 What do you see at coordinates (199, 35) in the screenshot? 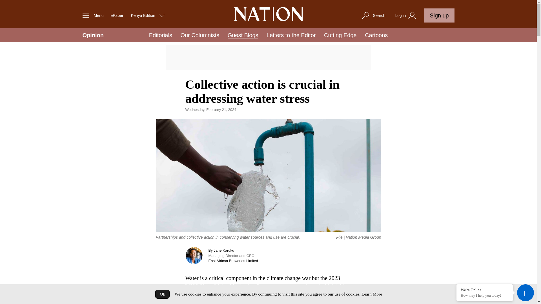
I see `Our Columnists` at bounding box center [199, 35].